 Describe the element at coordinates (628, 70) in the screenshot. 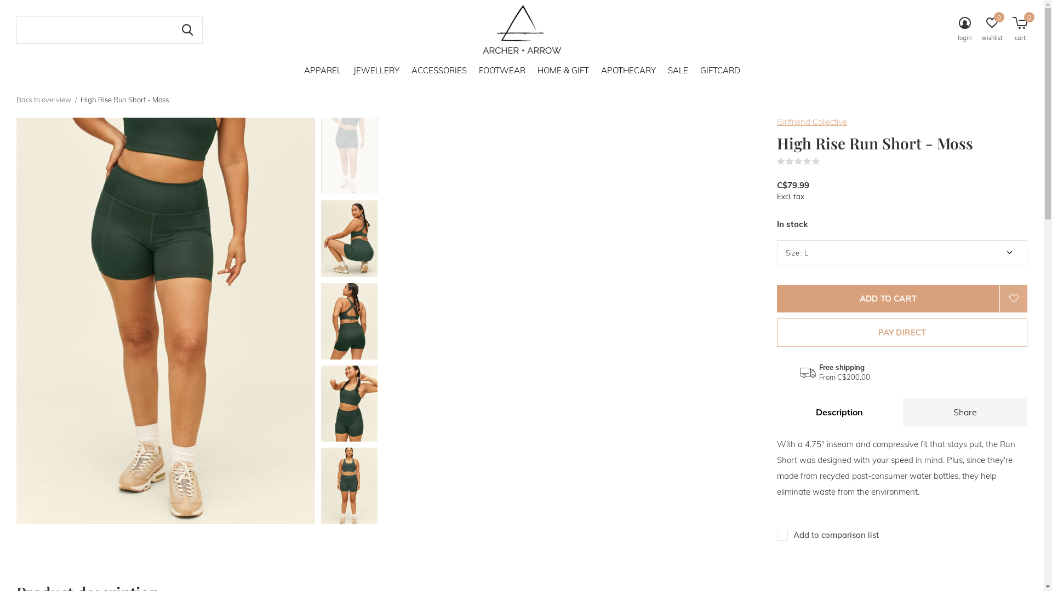

I see `APOTHECARY` at that location.